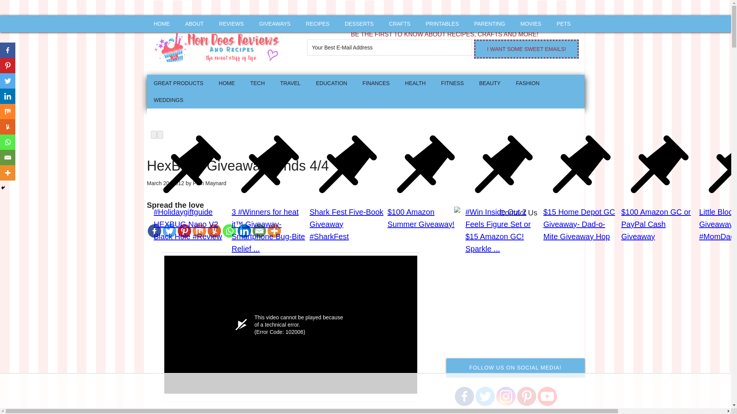 This screenshot has height=414, width=737. I want to click on HEALTH, so click(415, 83).